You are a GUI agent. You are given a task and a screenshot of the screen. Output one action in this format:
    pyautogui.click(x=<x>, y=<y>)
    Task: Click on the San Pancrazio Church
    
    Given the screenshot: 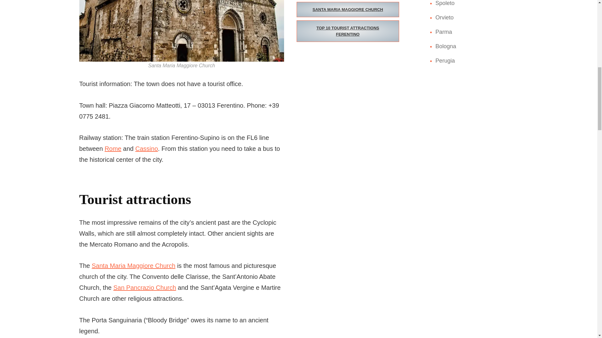 What is the action you would take?
    pyautogui.click(x=144, y=287)
    